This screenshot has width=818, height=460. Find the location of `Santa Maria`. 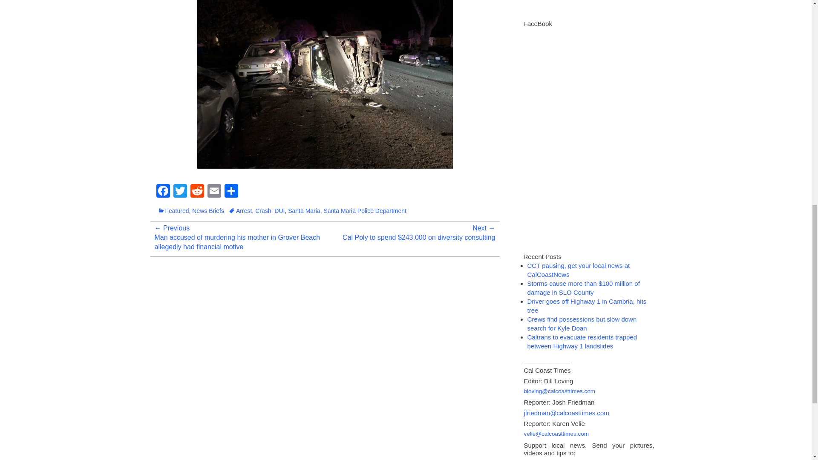

Santa Maria is located at coordinates (303, 211).